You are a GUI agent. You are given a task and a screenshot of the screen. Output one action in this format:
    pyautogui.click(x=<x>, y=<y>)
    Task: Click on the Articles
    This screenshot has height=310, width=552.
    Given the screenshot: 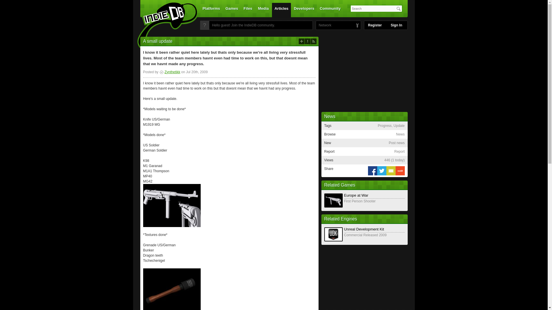 What is the action you would take?
    pyautogui.click(x=281, y=10)
    